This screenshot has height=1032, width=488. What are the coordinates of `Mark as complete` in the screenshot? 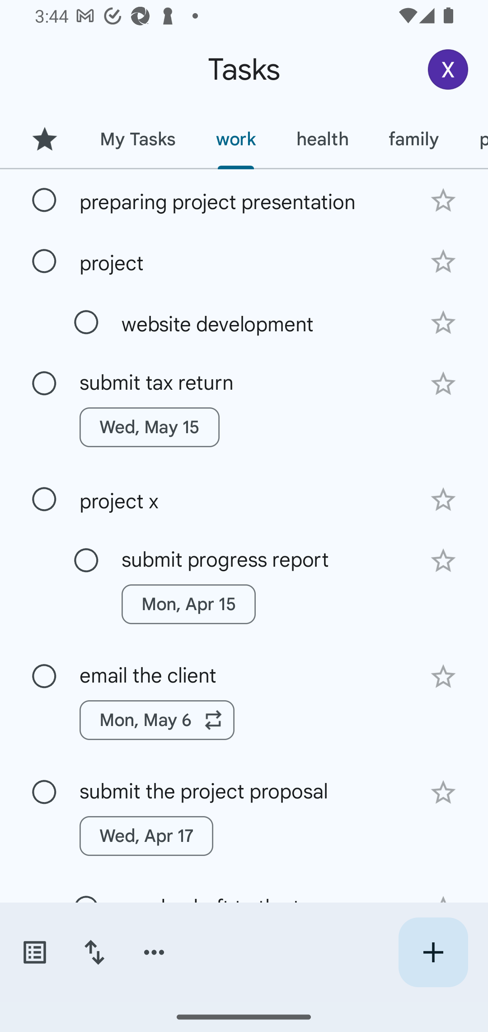 It's located at (86, 561).